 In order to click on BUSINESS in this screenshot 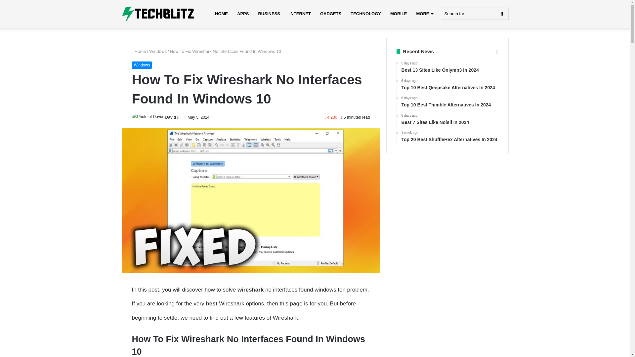, I will do `click(269, 14)`.